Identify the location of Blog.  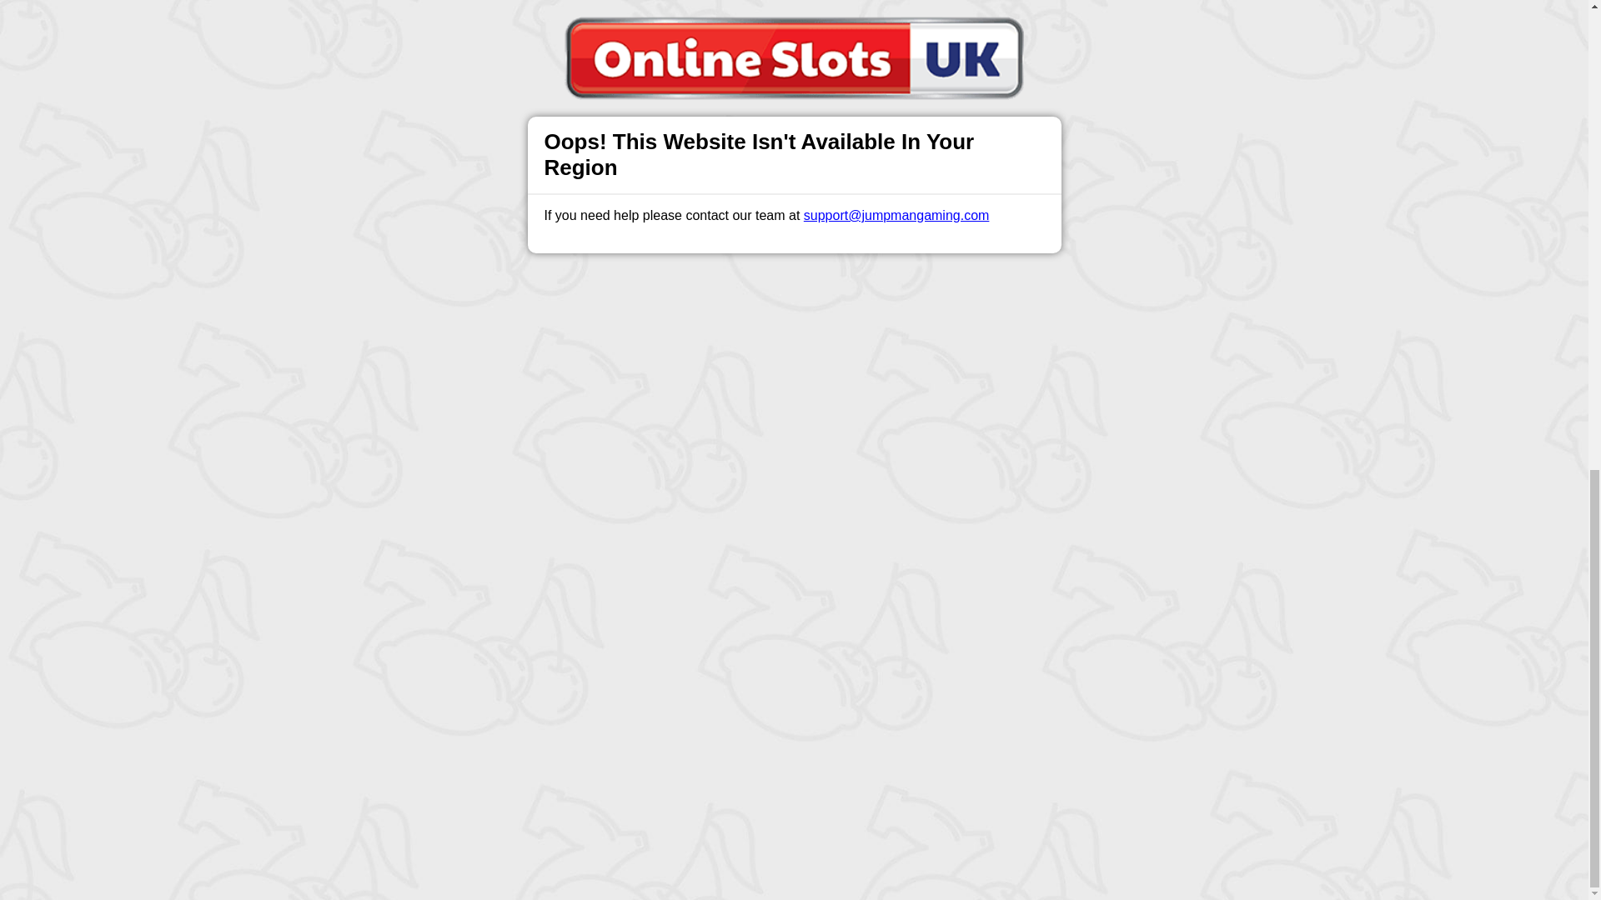
(812, 540).